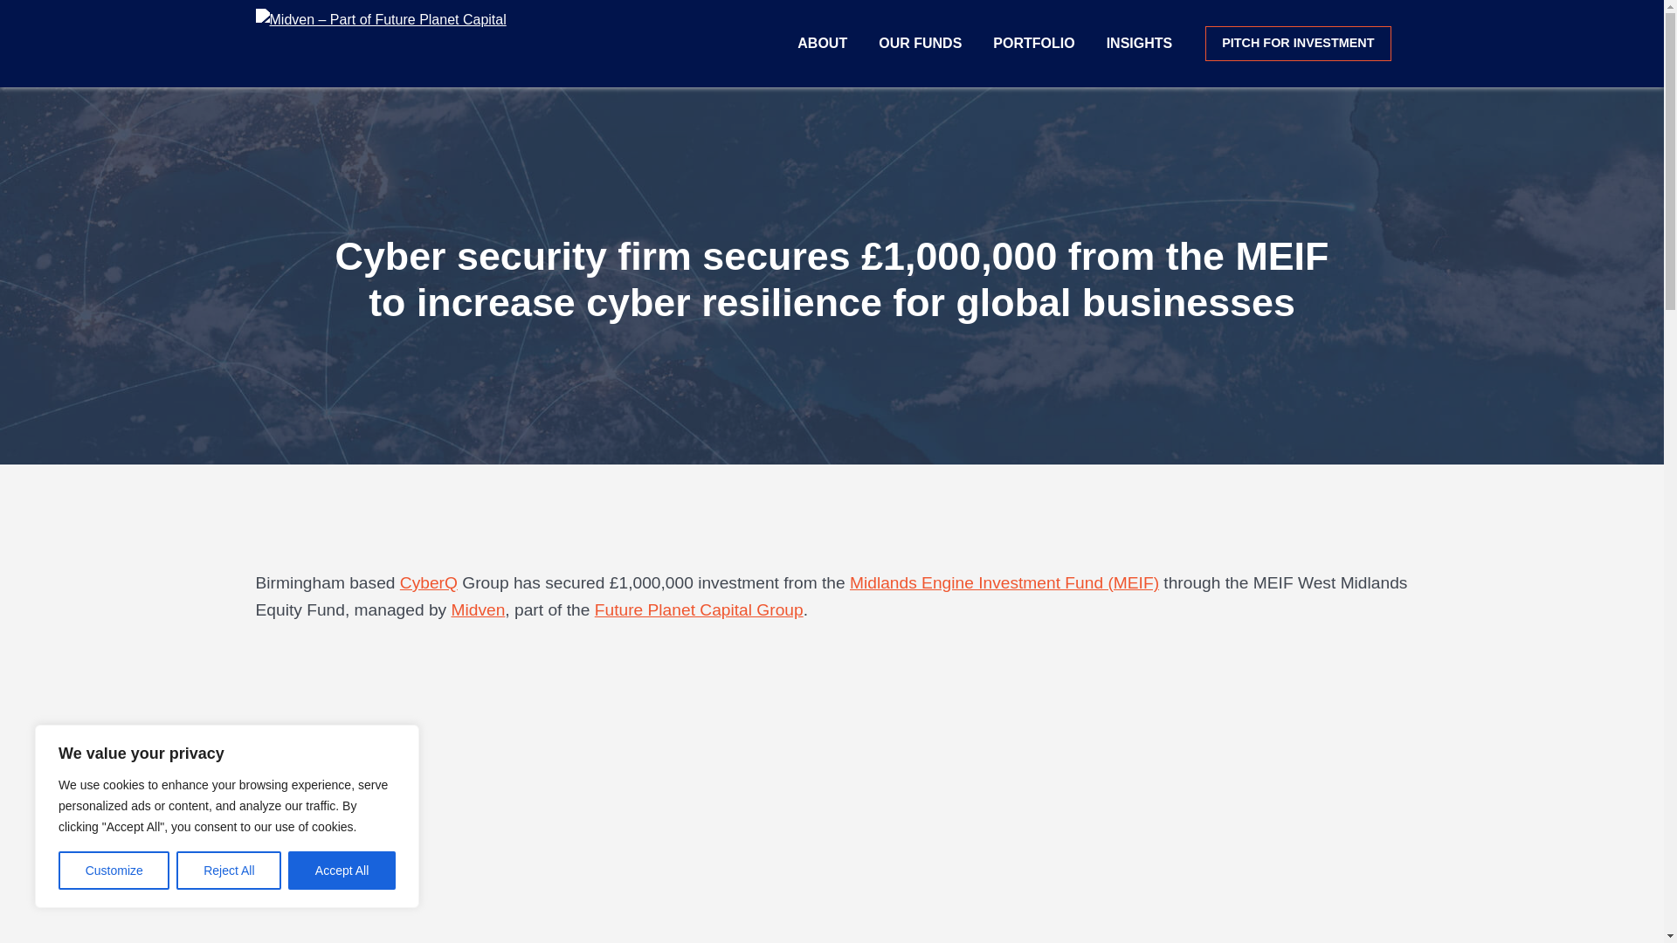 This screenshot has height=943, width=1677. What do you see at coordinates (822, 44) in the screenshot?
I see `ABOUT` at bounding box center [822, 44].